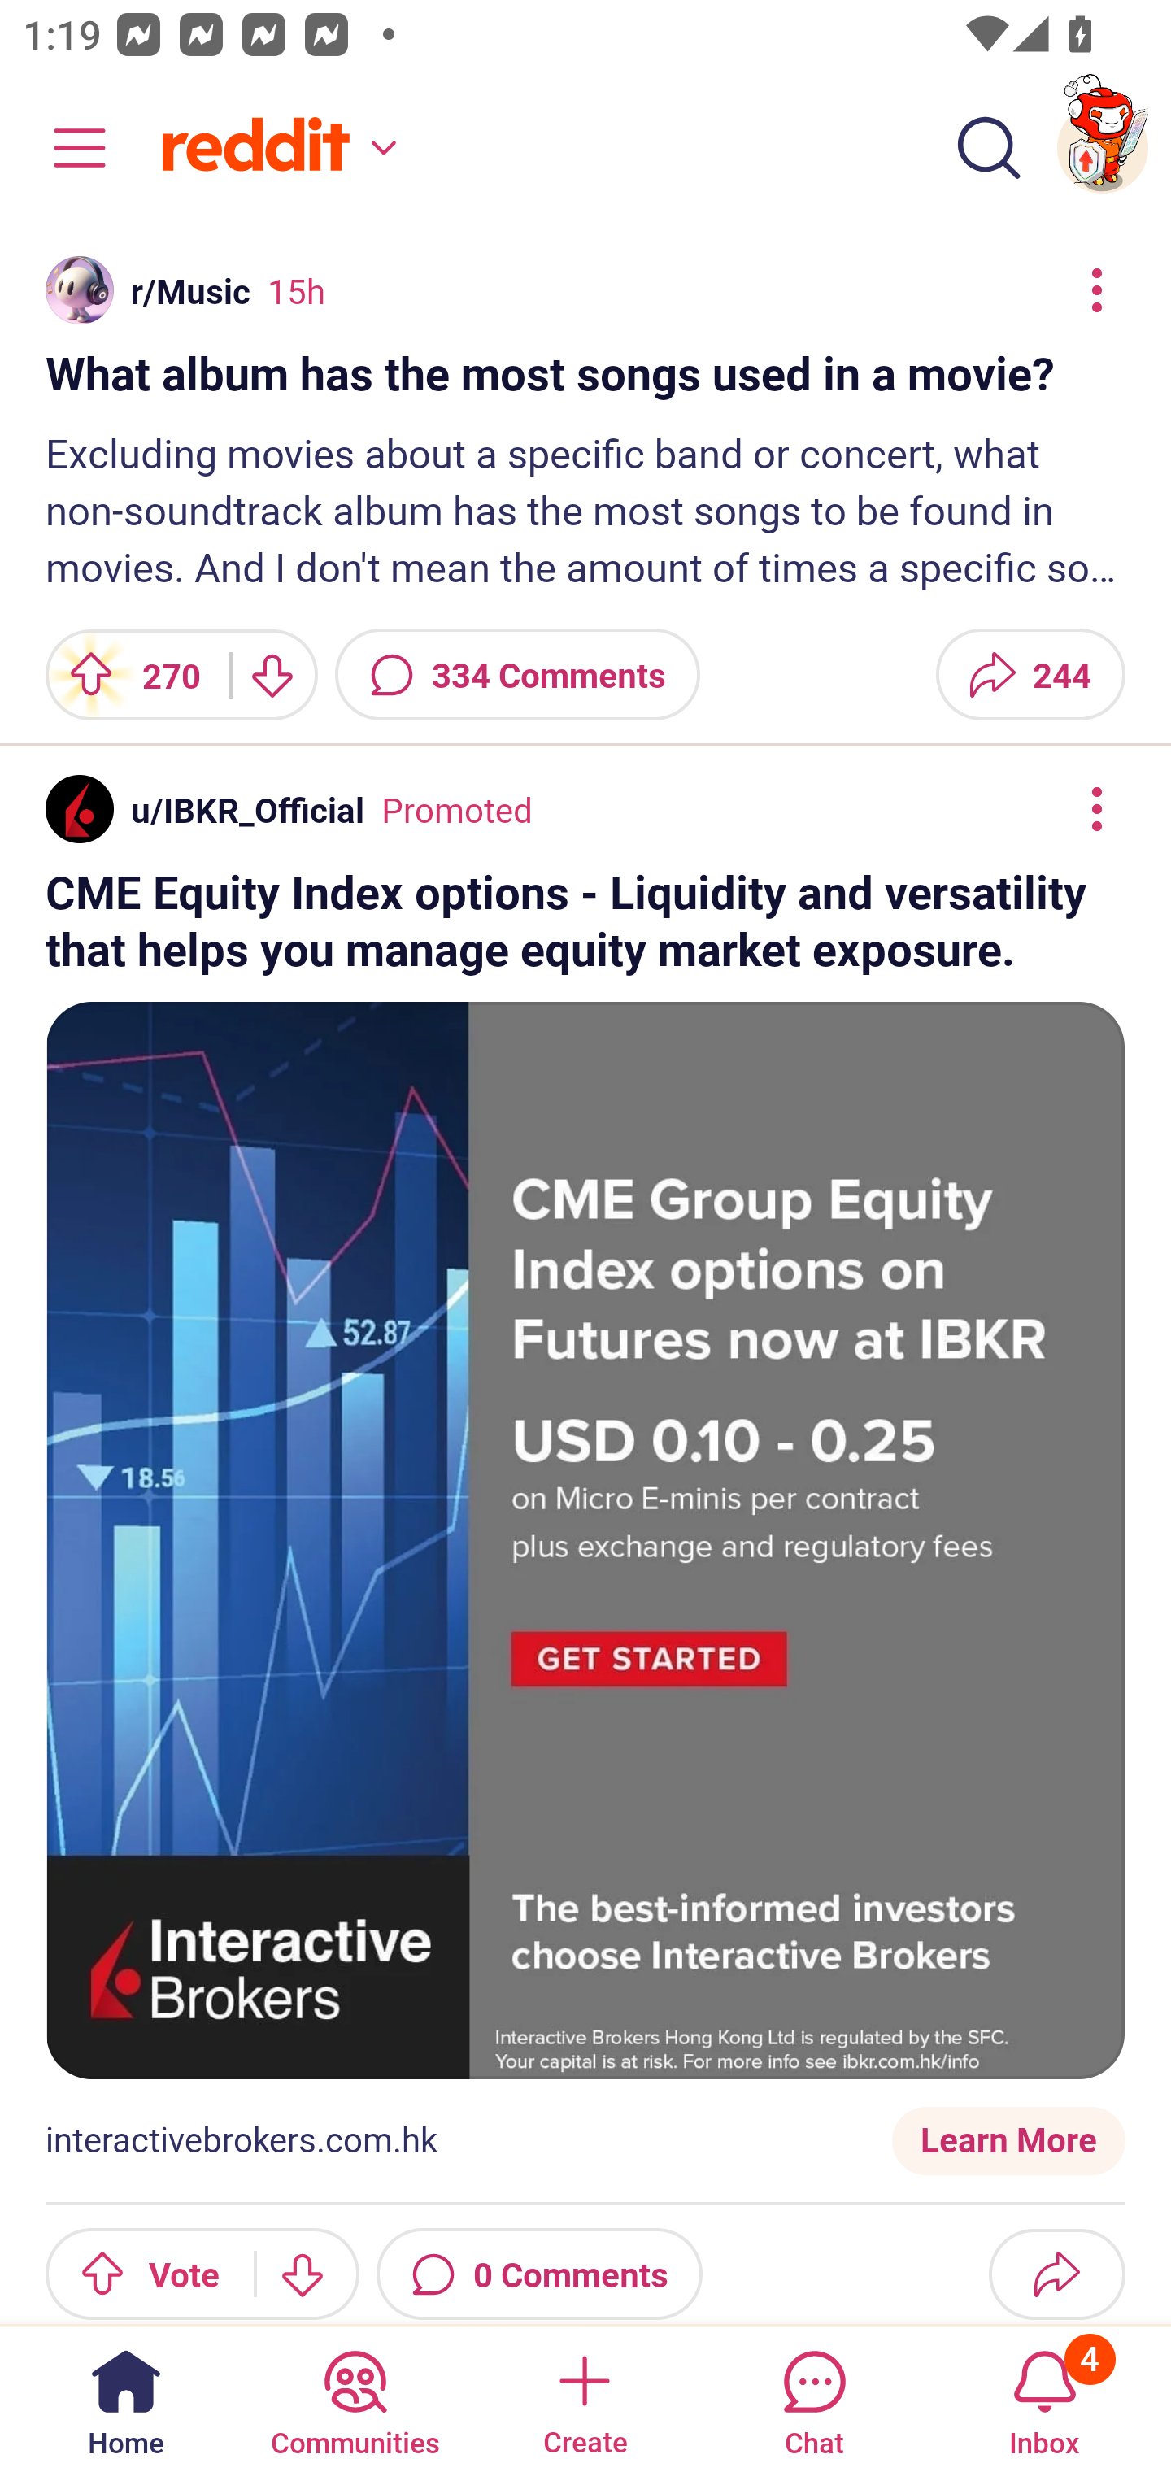  I want to click on TestAppium002 account, so click(1103, 148).